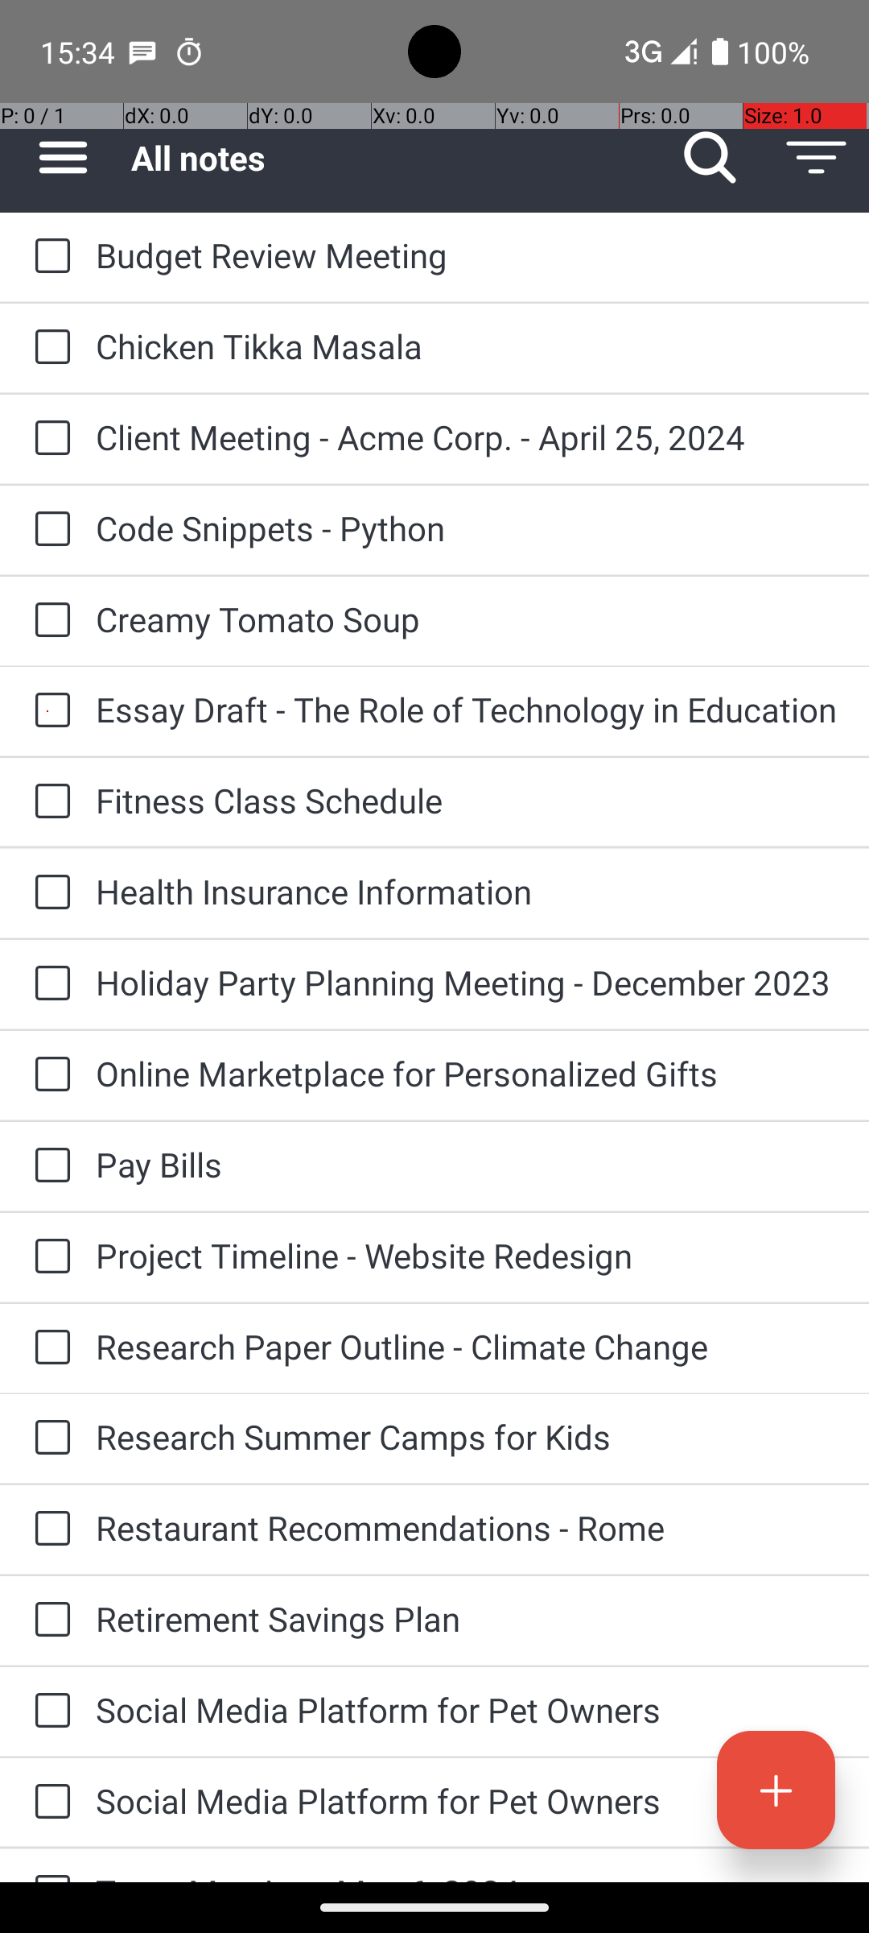 This screenshot has width=869, height=1933. I want to click on Code Snippets - Python, so click(467, 528).